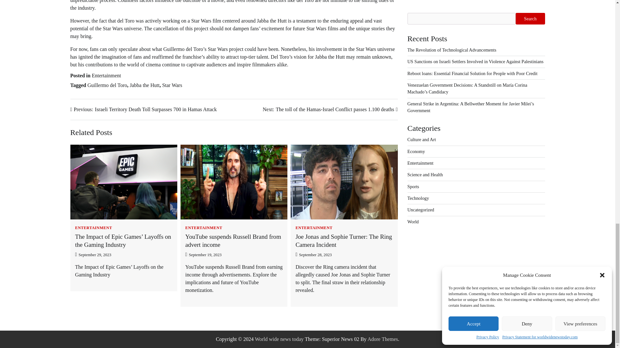  What do you see at coordinates (233, 240) in the screenshot?
I see `YouTube suspends Russell Brand from advert income` at bounding box center [233, 240].